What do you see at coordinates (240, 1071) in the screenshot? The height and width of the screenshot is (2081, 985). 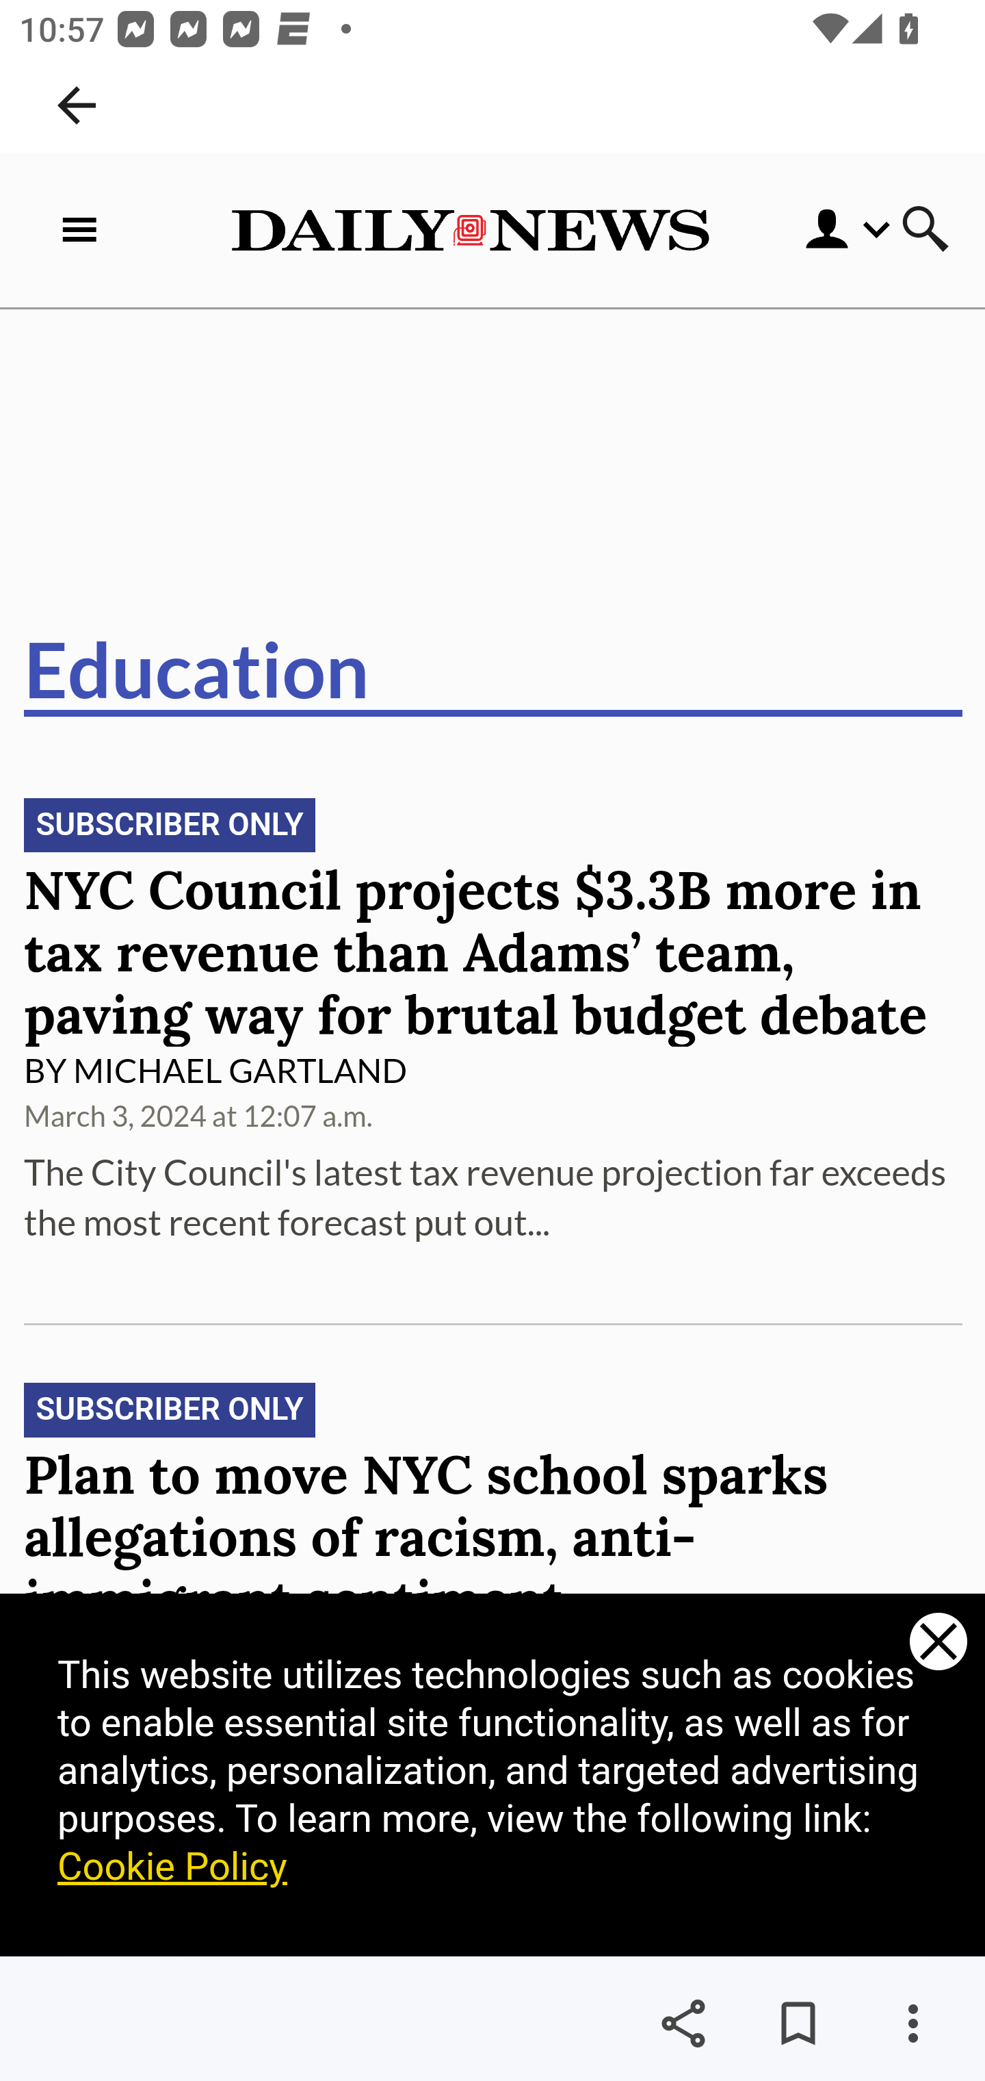 I see `MICHAEL GARTLAND` at bounding box center [240, 1071].